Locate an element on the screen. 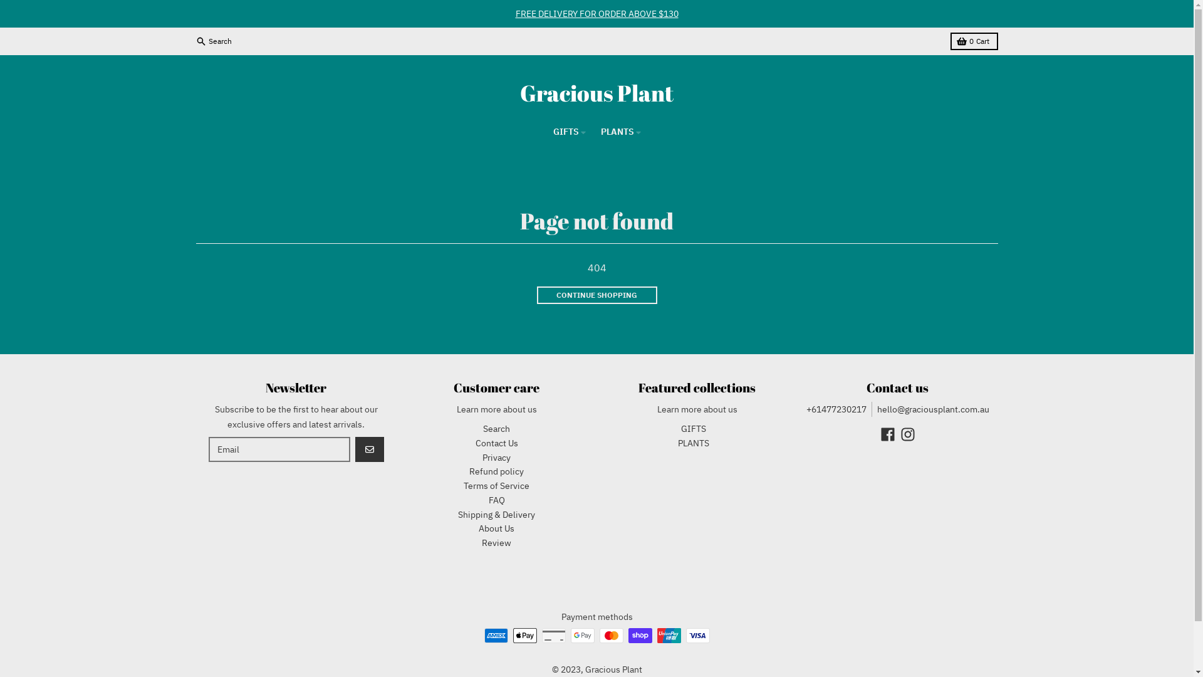 The image size is (1203, 677). Terms of Service is located at coordinates (496, 486).